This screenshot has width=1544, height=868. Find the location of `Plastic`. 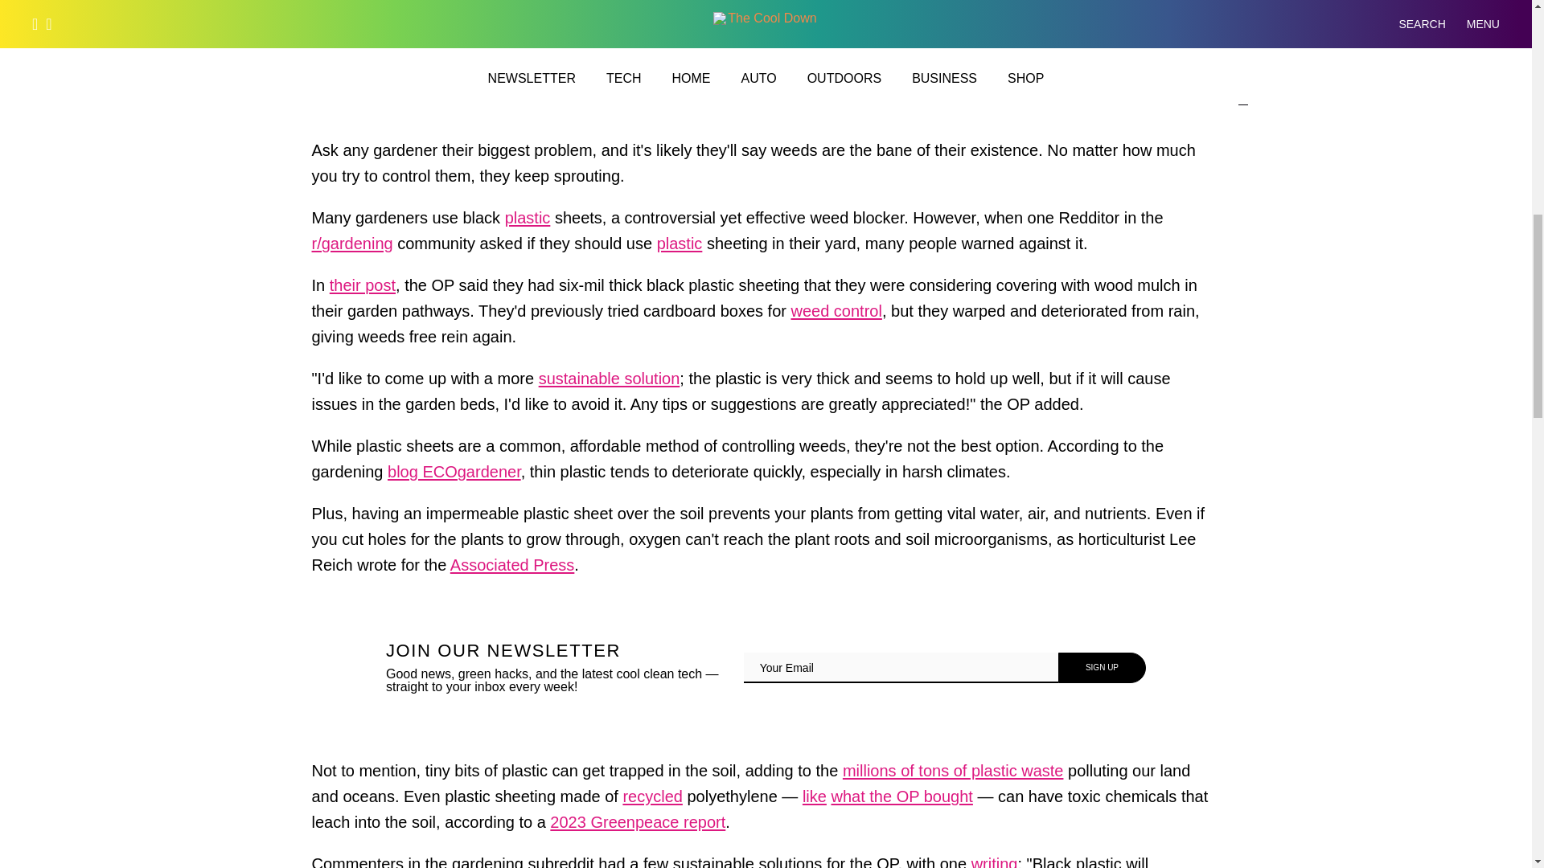

Plastic is located at coordinates (528, 222).